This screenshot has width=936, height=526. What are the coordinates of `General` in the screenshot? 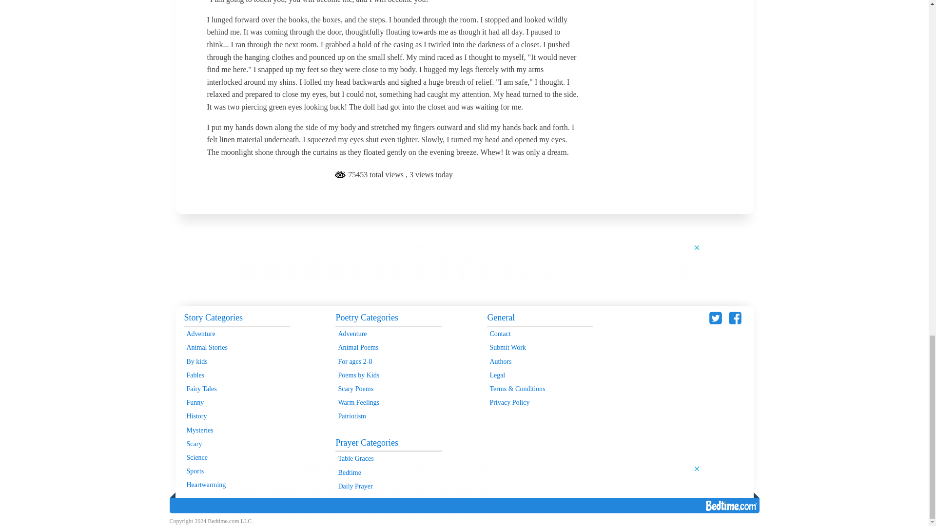 It's located at (539, 319).